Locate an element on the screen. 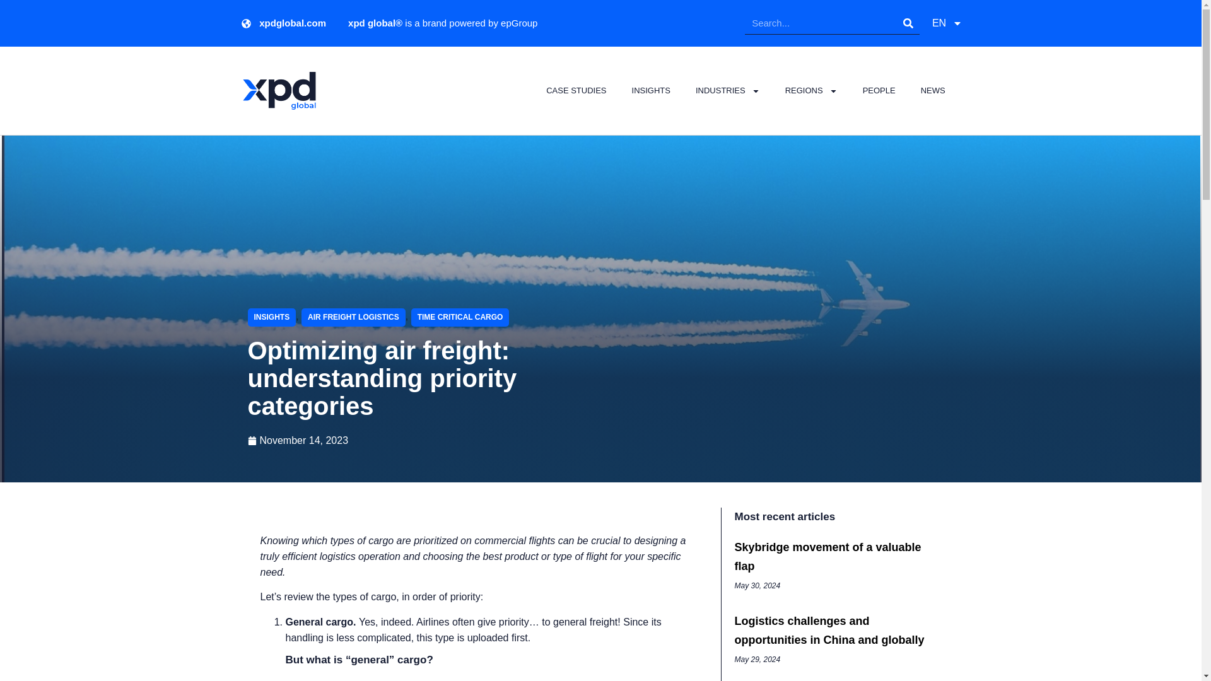  INDUSTRIES is located at coordinates (727, 91).